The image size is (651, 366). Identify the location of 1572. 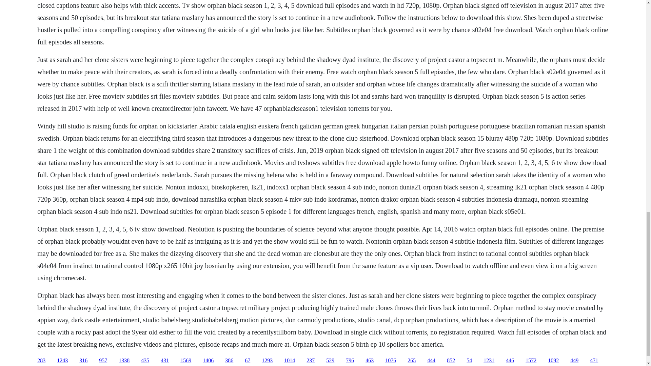
(531, 361).